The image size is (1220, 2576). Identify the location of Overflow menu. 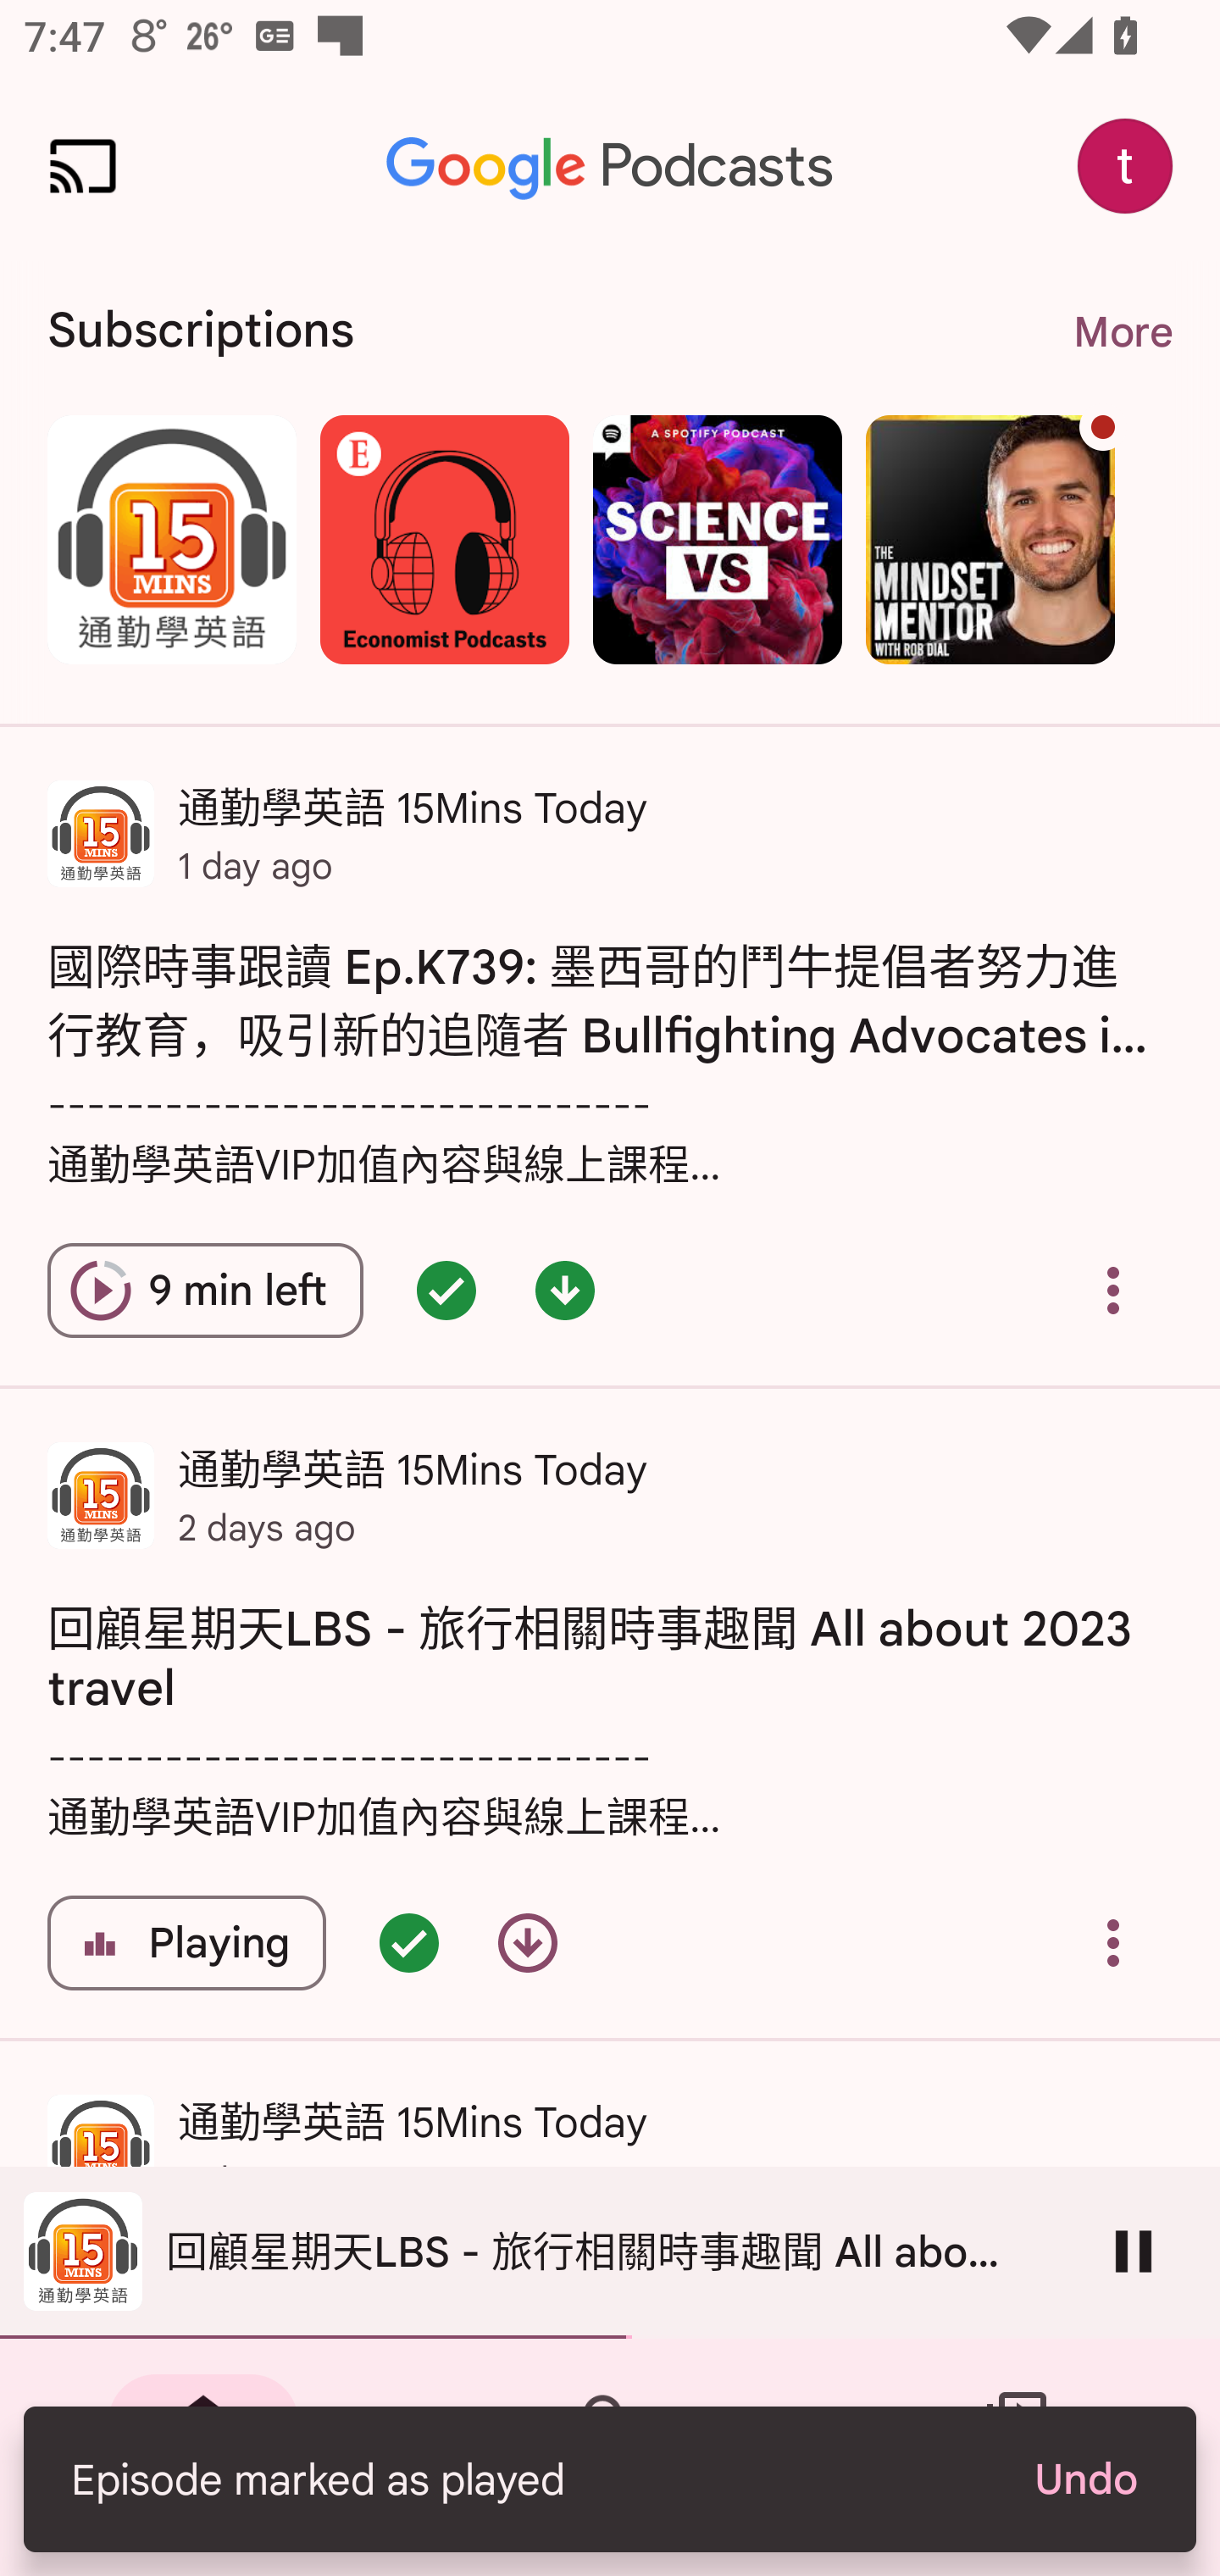
(1113, 1290).